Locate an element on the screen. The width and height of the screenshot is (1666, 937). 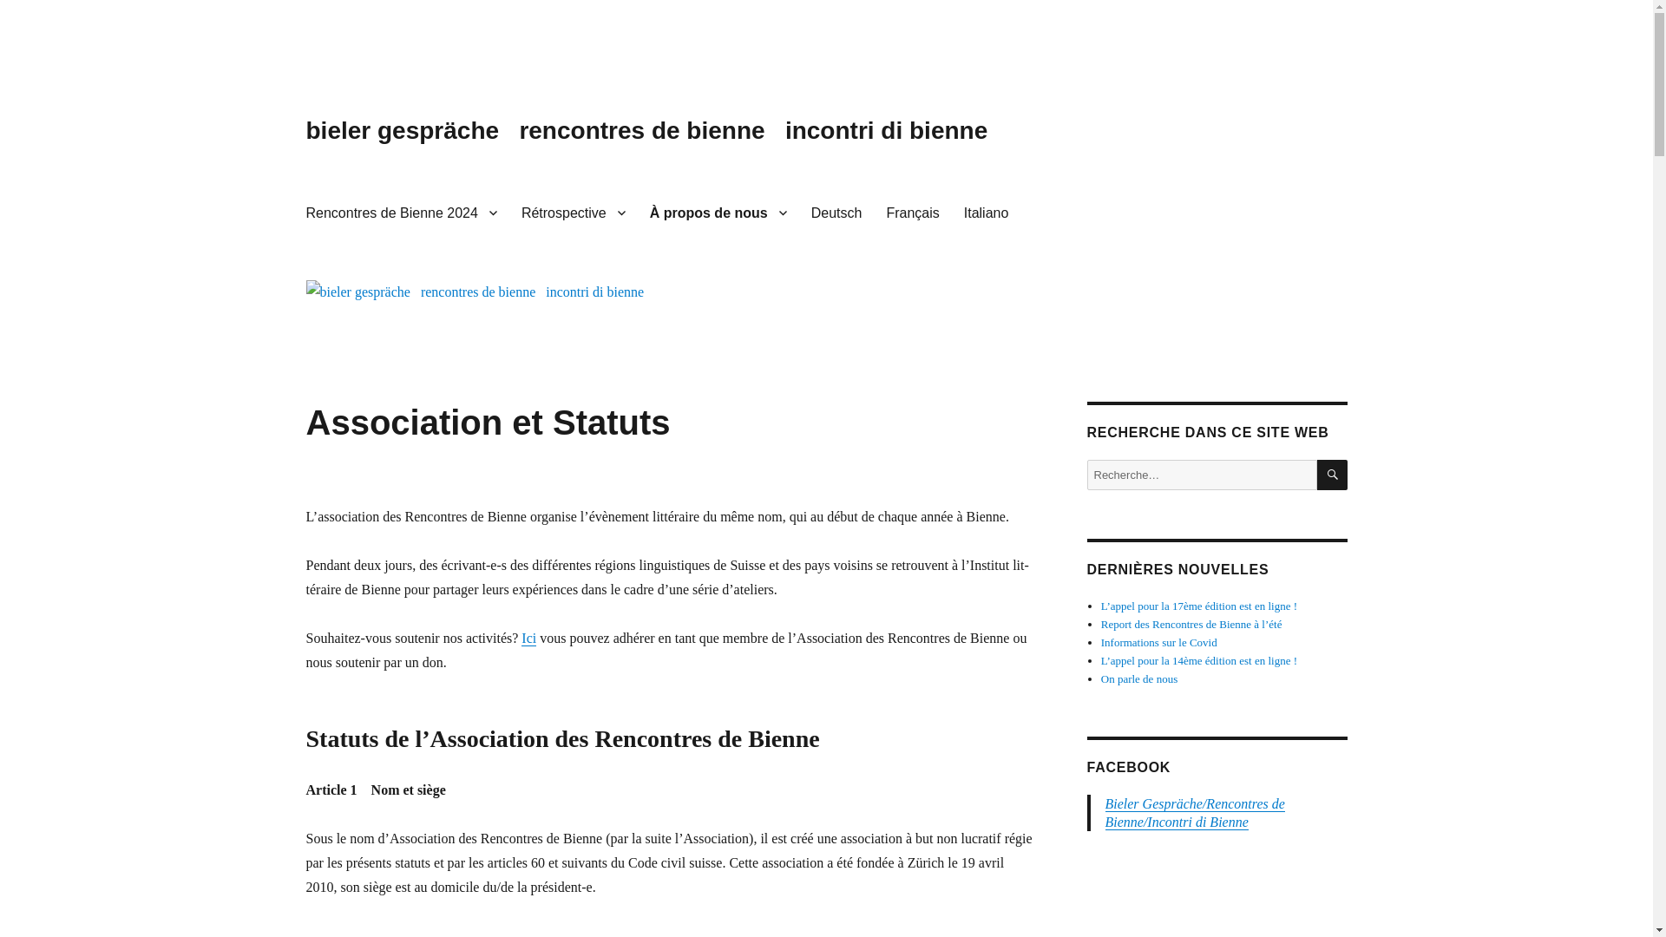
On parle de nous is located at coordinates (1139, 678).